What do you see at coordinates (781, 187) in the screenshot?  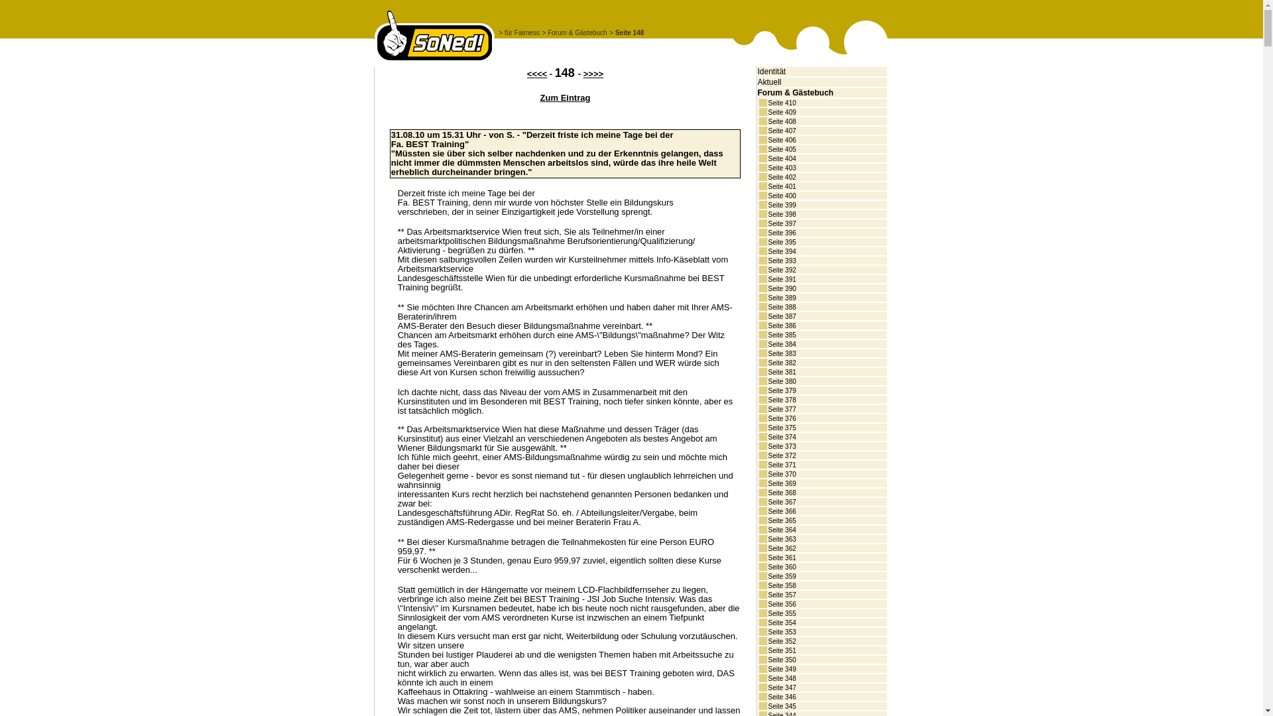 I see `Seite 401` at bounding box center [781, 187].